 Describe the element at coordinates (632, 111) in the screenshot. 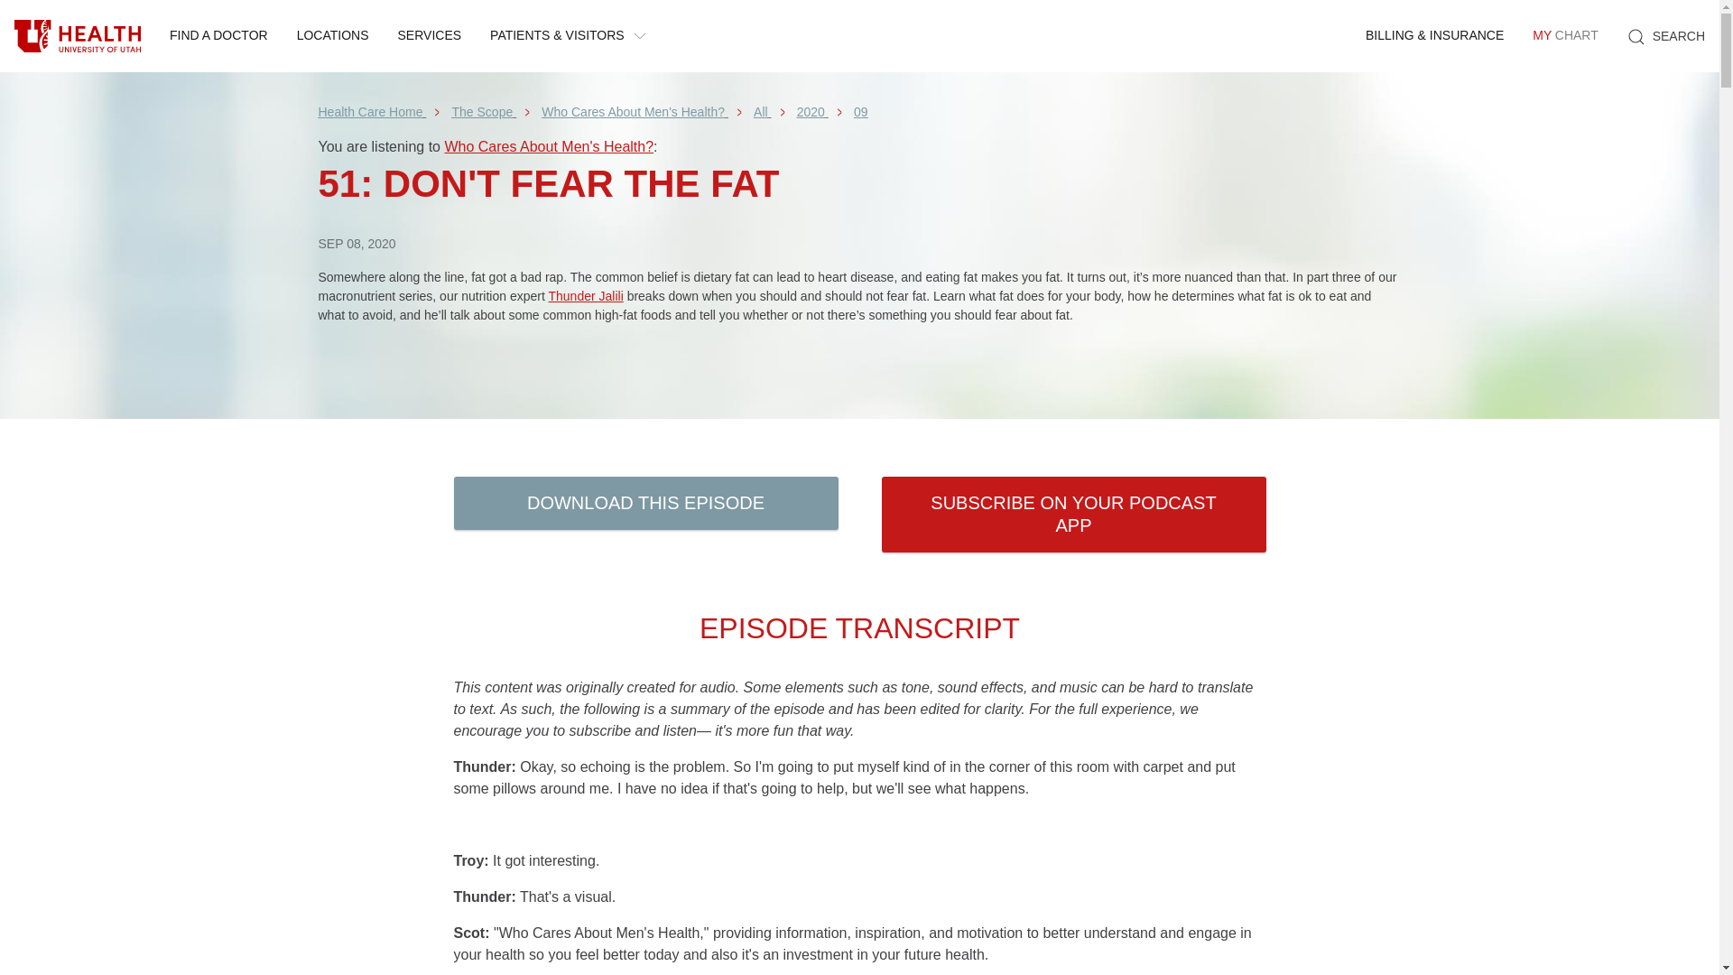

I see `The Scope` at that location.